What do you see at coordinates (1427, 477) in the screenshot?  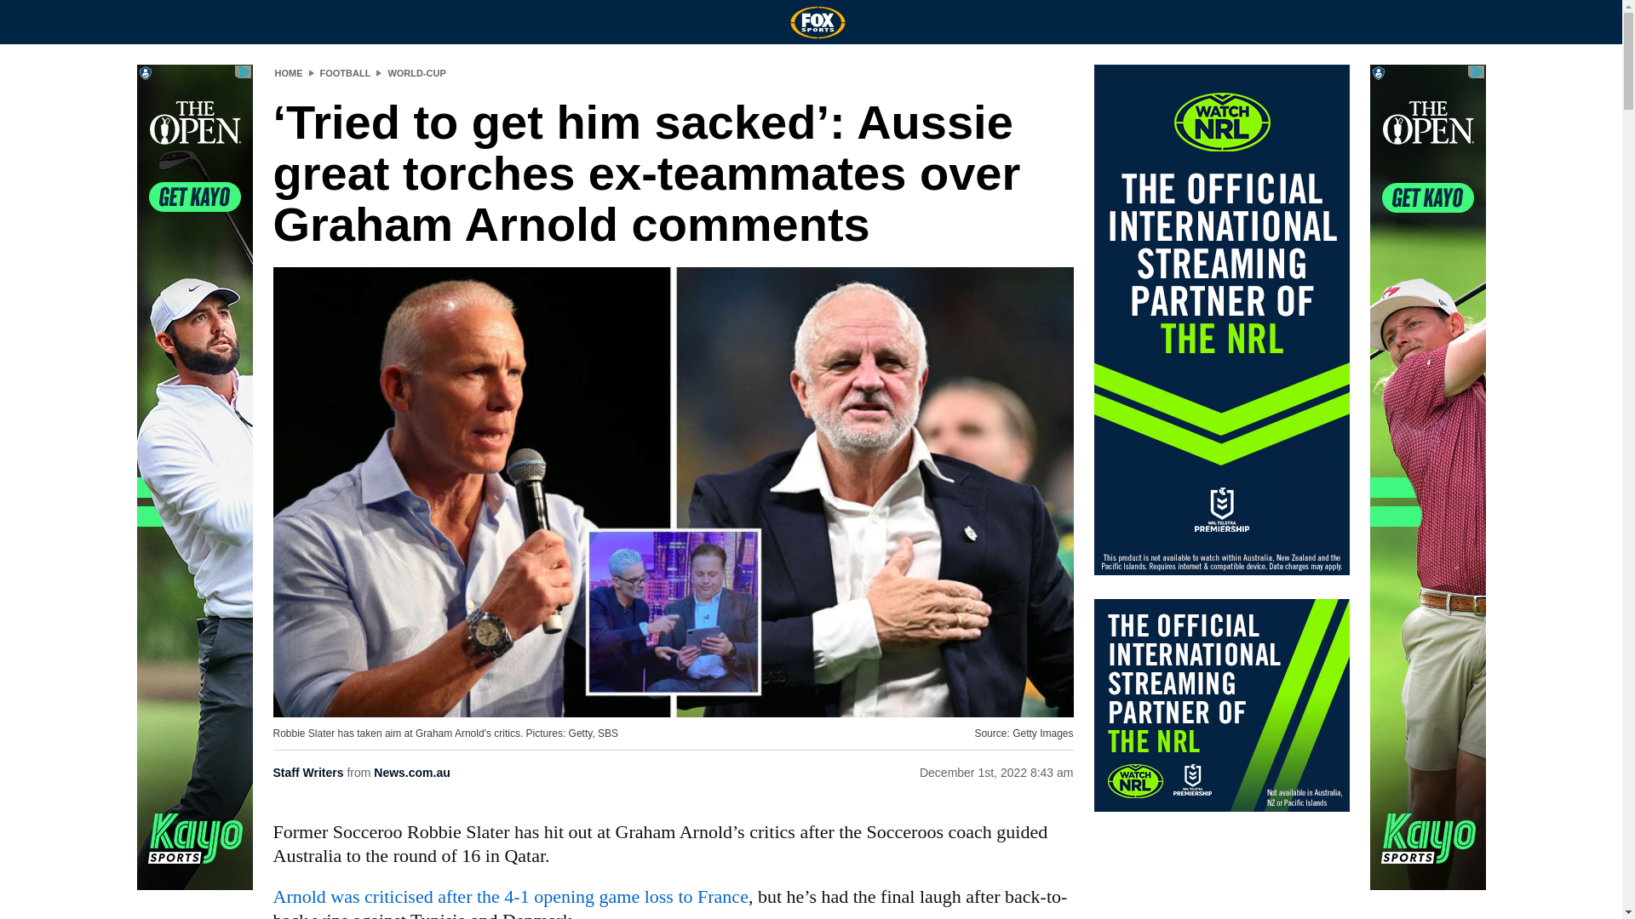 I see `3rd party ad content` at bounding box center [1427, 477].